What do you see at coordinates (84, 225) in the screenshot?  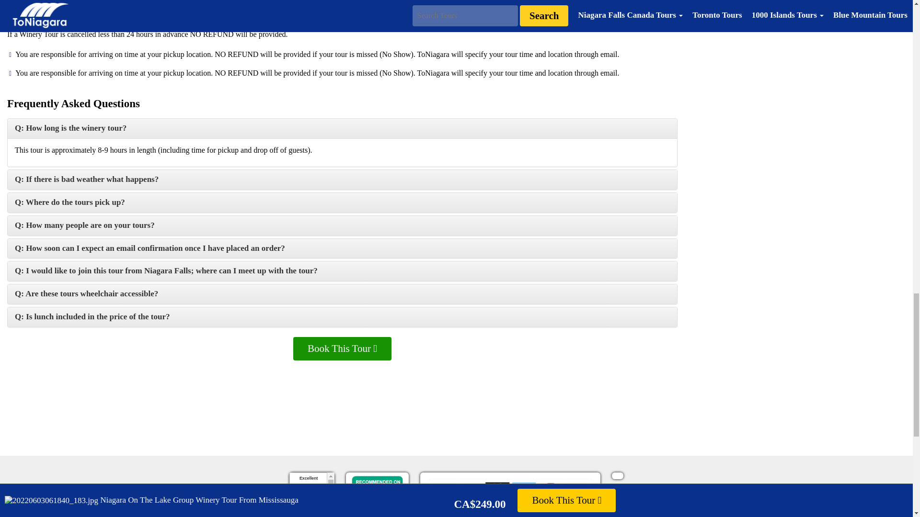 I see `Q: How many people are on your tours?` at bounding box center [84, 225].